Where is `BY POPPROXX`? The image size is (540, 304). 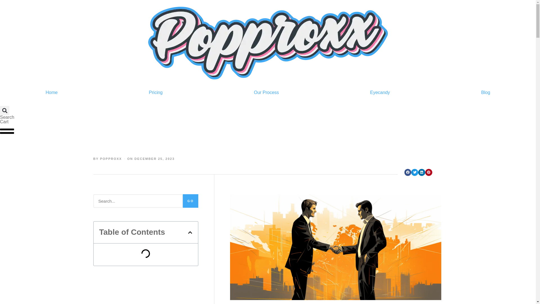
BY POPPROXX is located at coordinates (107, 158).